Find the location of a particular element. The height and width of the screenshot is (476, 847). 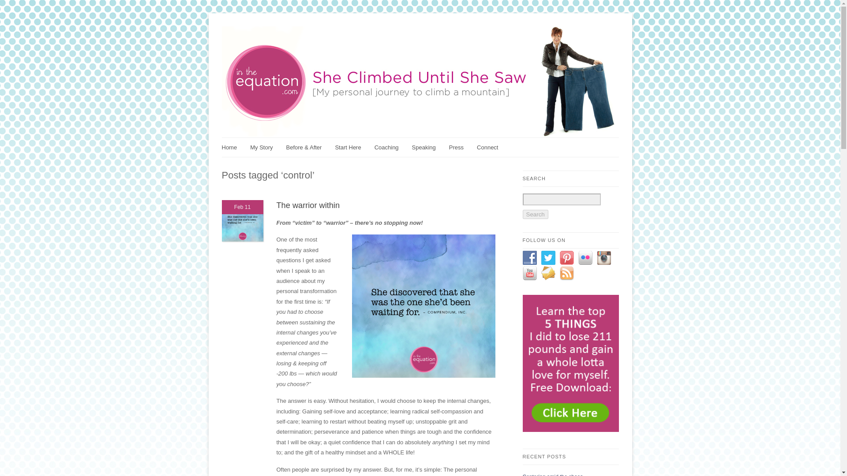

Follow Us on RSS is located at coordinates (566, 273).